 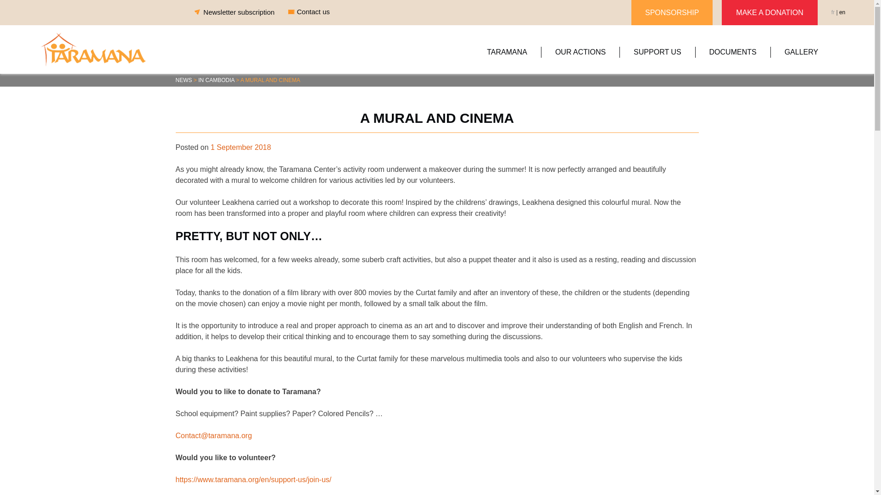 What do you see at coordinates (216, 80) in the screenshot?
I see `Go to the In Cambodia category archives.` at bounding box center [216, 80].